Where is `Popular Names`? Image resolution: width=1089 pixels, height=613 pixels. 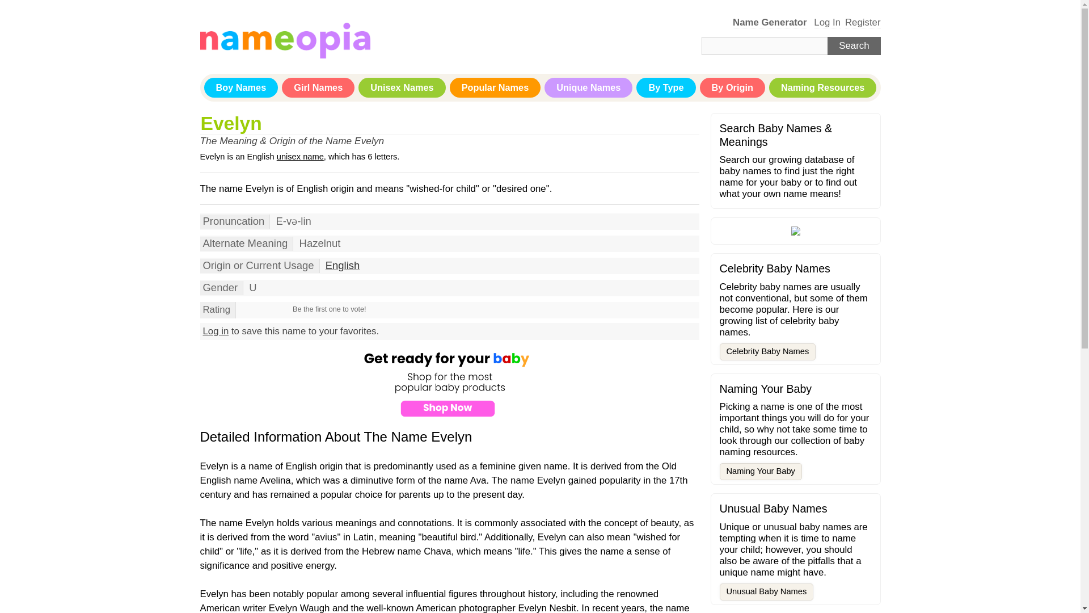 Popular Names is located at coordinates (495, 87).